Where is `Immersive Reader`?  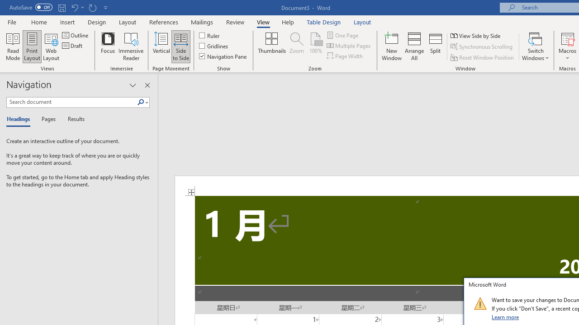 Immersive Reader is located at coordinates (131, 46).